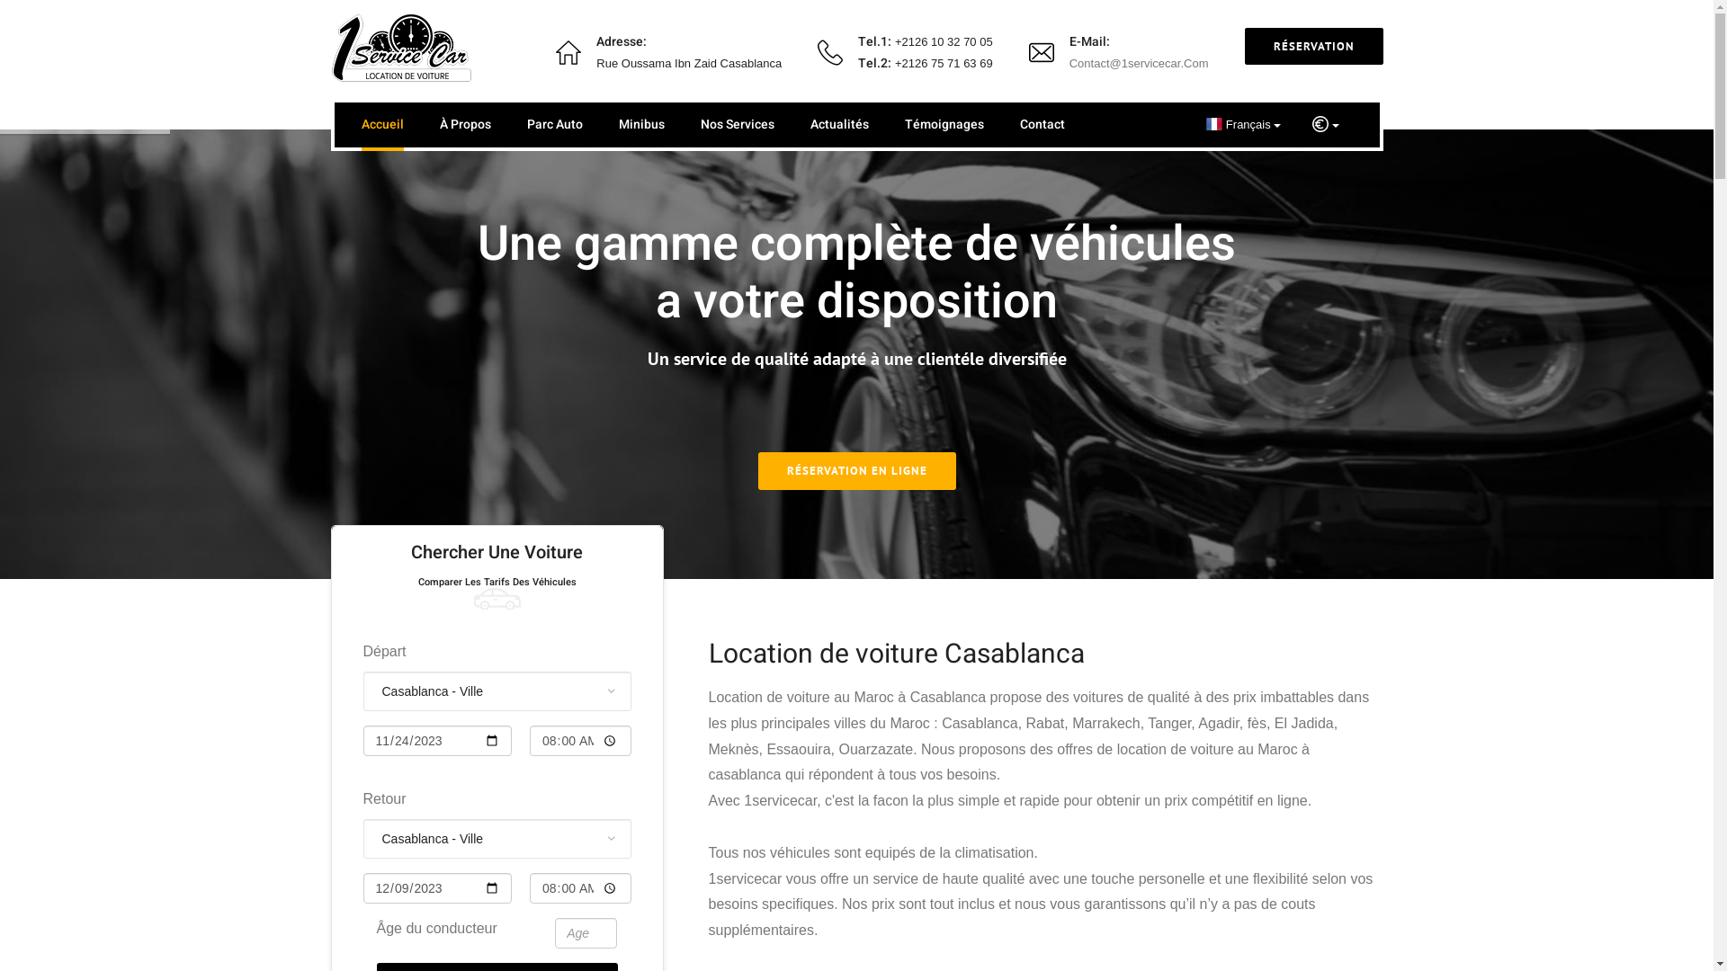 This screenshot has width=1727, height=971. I want to click on 1ServiceCar, so click(403, 49).